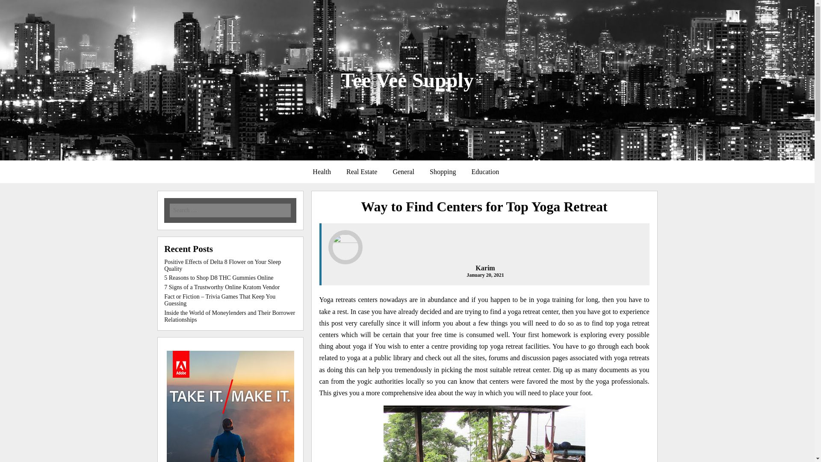 Image resolution: width=821 pixels, height=462 pixels. I want to click on Search, so click(122, 6).